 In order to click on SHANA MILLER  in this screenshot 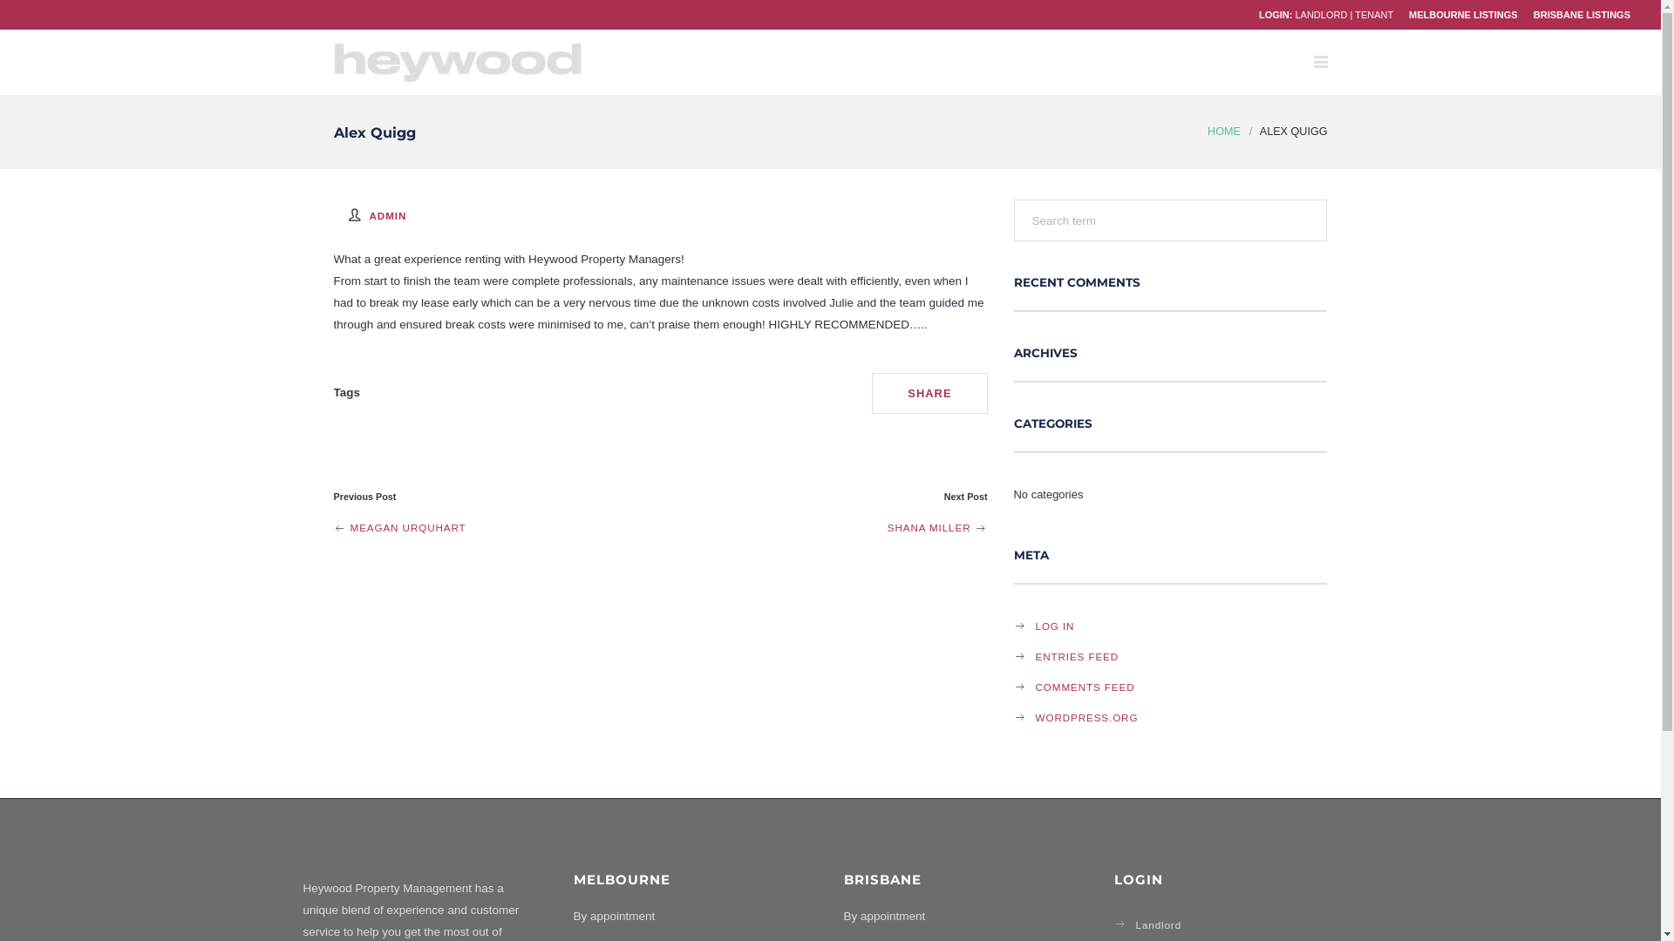, I will do `click(937, 528)`.